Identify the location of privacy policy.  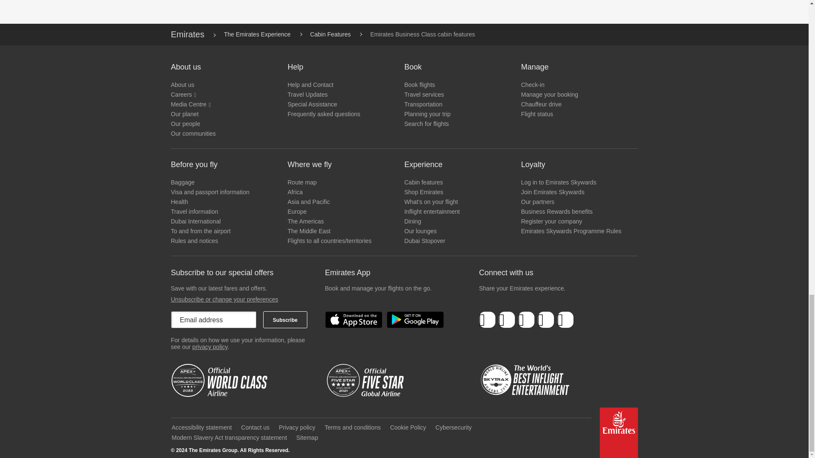
(210, 347).